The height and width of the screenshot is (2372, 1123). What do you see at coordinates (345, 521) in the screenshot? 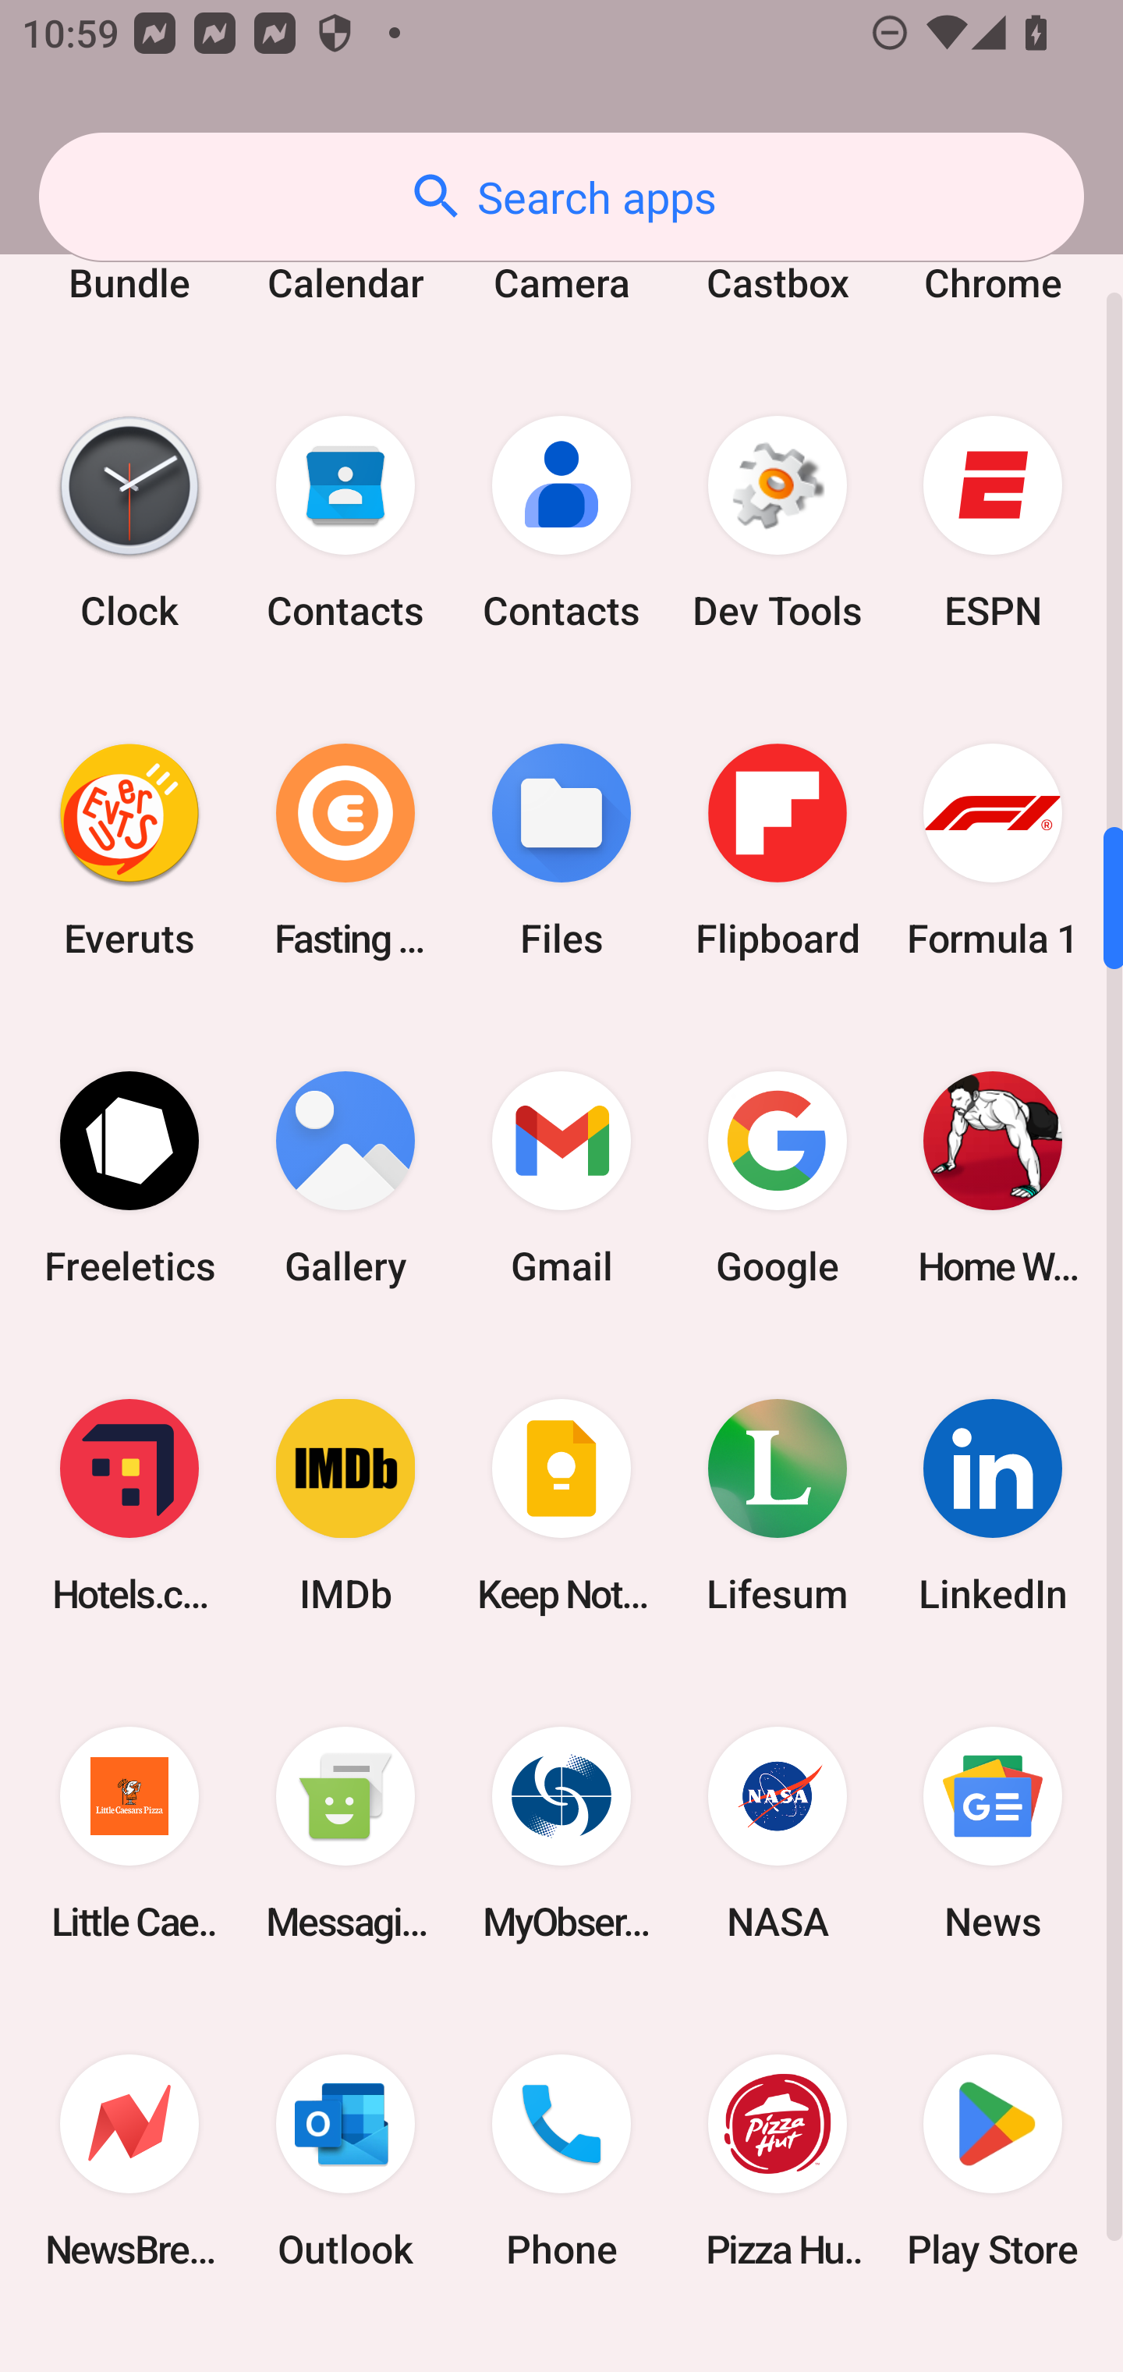
I see `Contacts` at bounding box center [345, 521].